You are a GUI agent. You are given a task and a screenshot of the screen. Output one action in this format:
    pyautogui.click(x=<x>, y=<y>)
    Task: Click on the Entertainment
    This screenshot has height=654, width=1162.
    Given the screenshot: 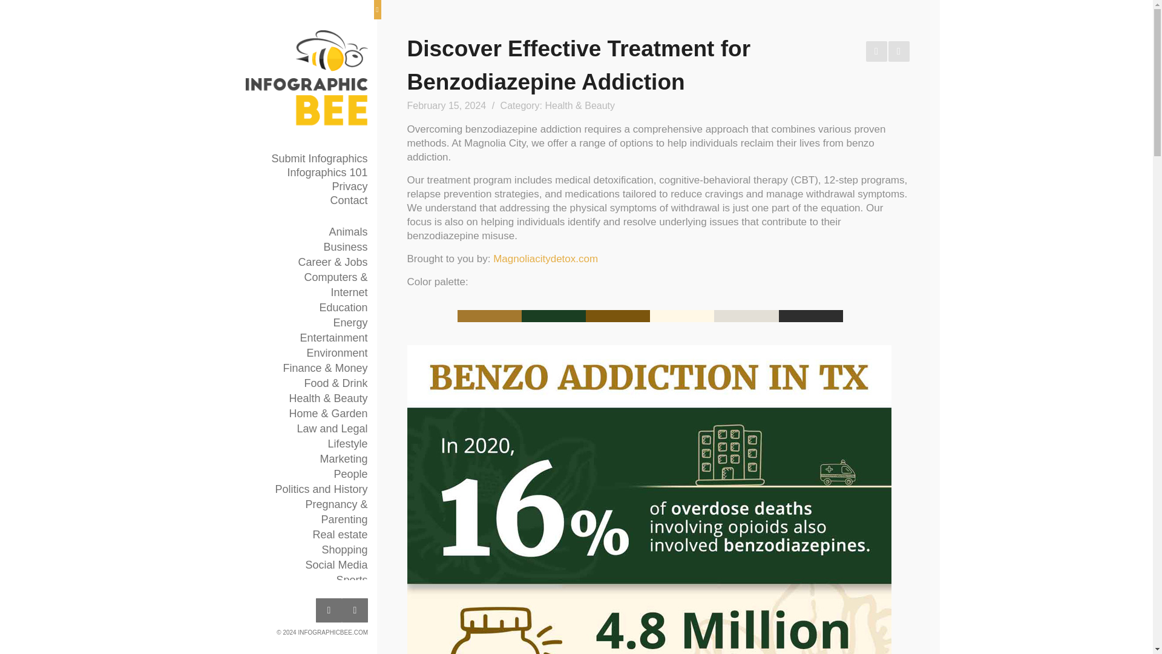 What is the action you would take?
    pyautogui.click(x=333, y=338)
    